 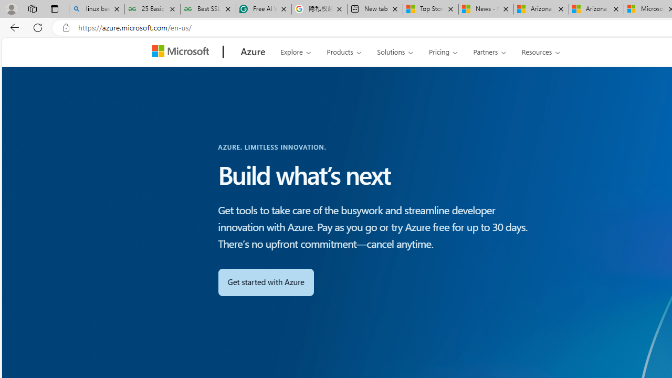 I want to click on News - MSN, so click(x=486, y=9).